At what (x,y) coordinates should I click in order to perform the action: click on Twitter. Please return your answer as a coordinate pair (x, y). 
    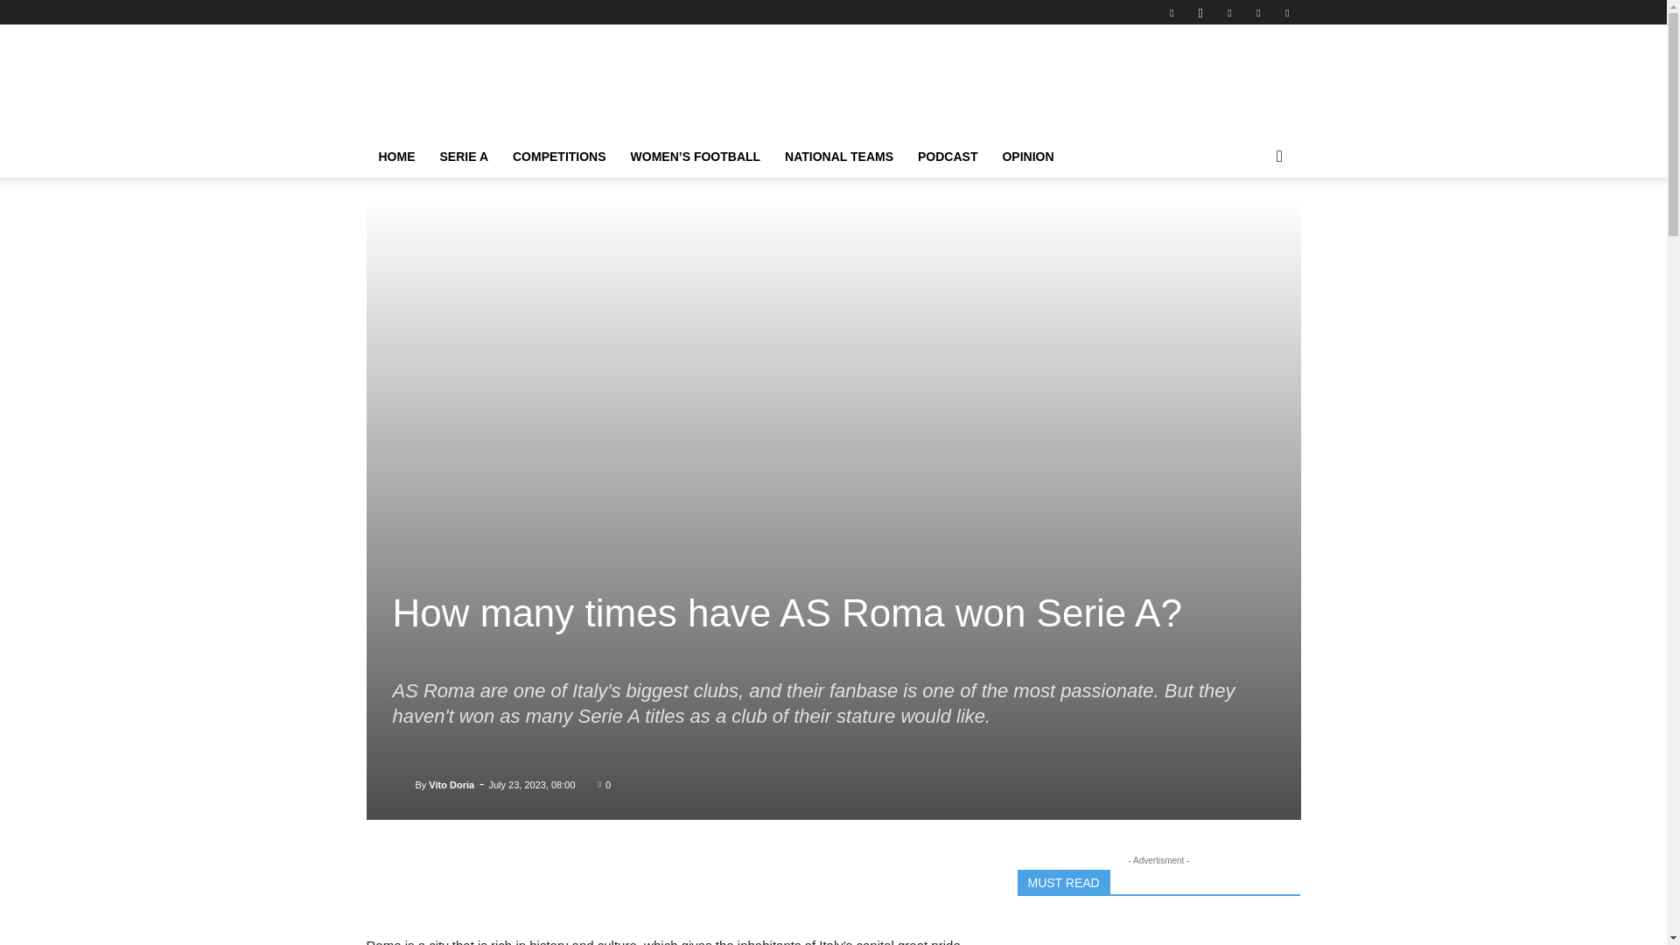
    Looking at the image, I should click on (1286, 12).